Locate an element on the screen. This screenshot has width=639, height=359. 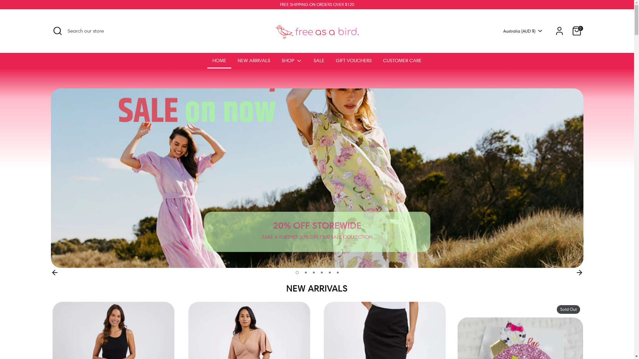
Australia (AUD $) is located at coordinates (523, 31).